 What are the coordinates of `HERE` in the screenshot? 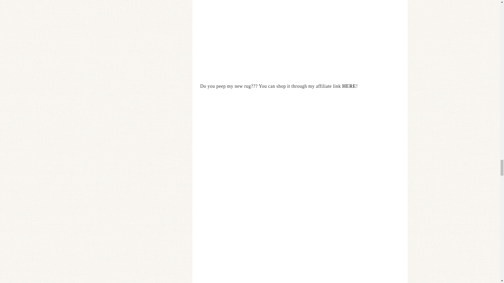 It's located at (349, 86).